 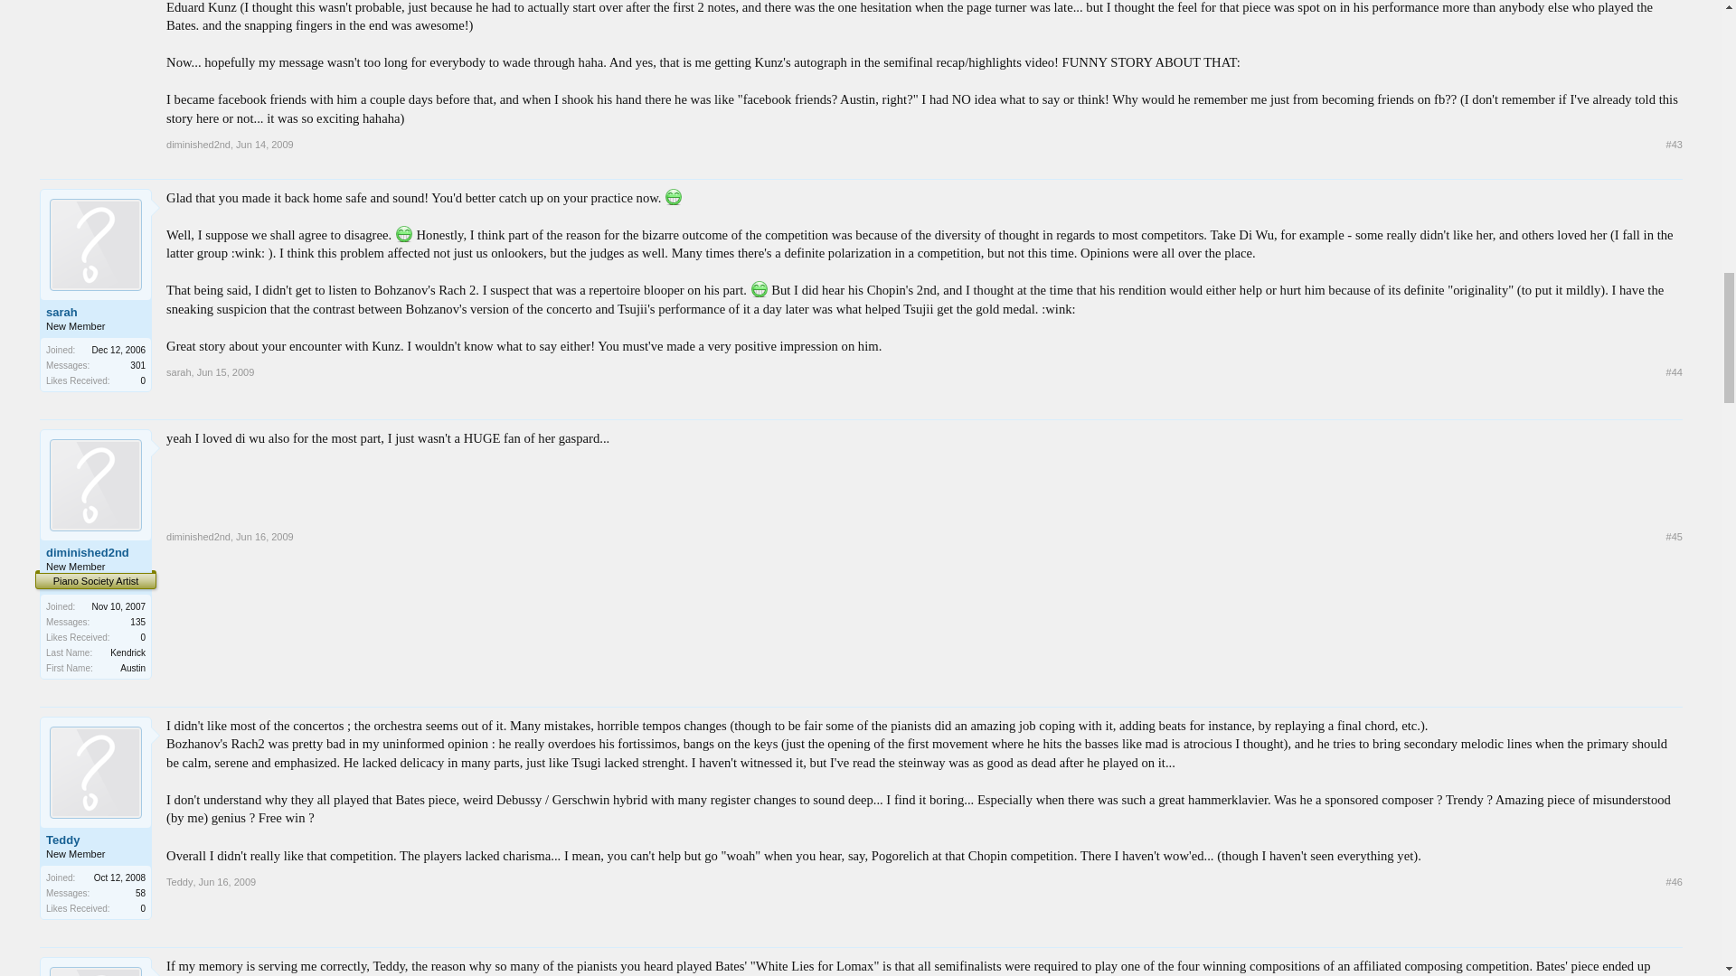 What do you see at coordinates (96, 313) in the screenshot?
I see `sarah` at bounding box center [96, 313].